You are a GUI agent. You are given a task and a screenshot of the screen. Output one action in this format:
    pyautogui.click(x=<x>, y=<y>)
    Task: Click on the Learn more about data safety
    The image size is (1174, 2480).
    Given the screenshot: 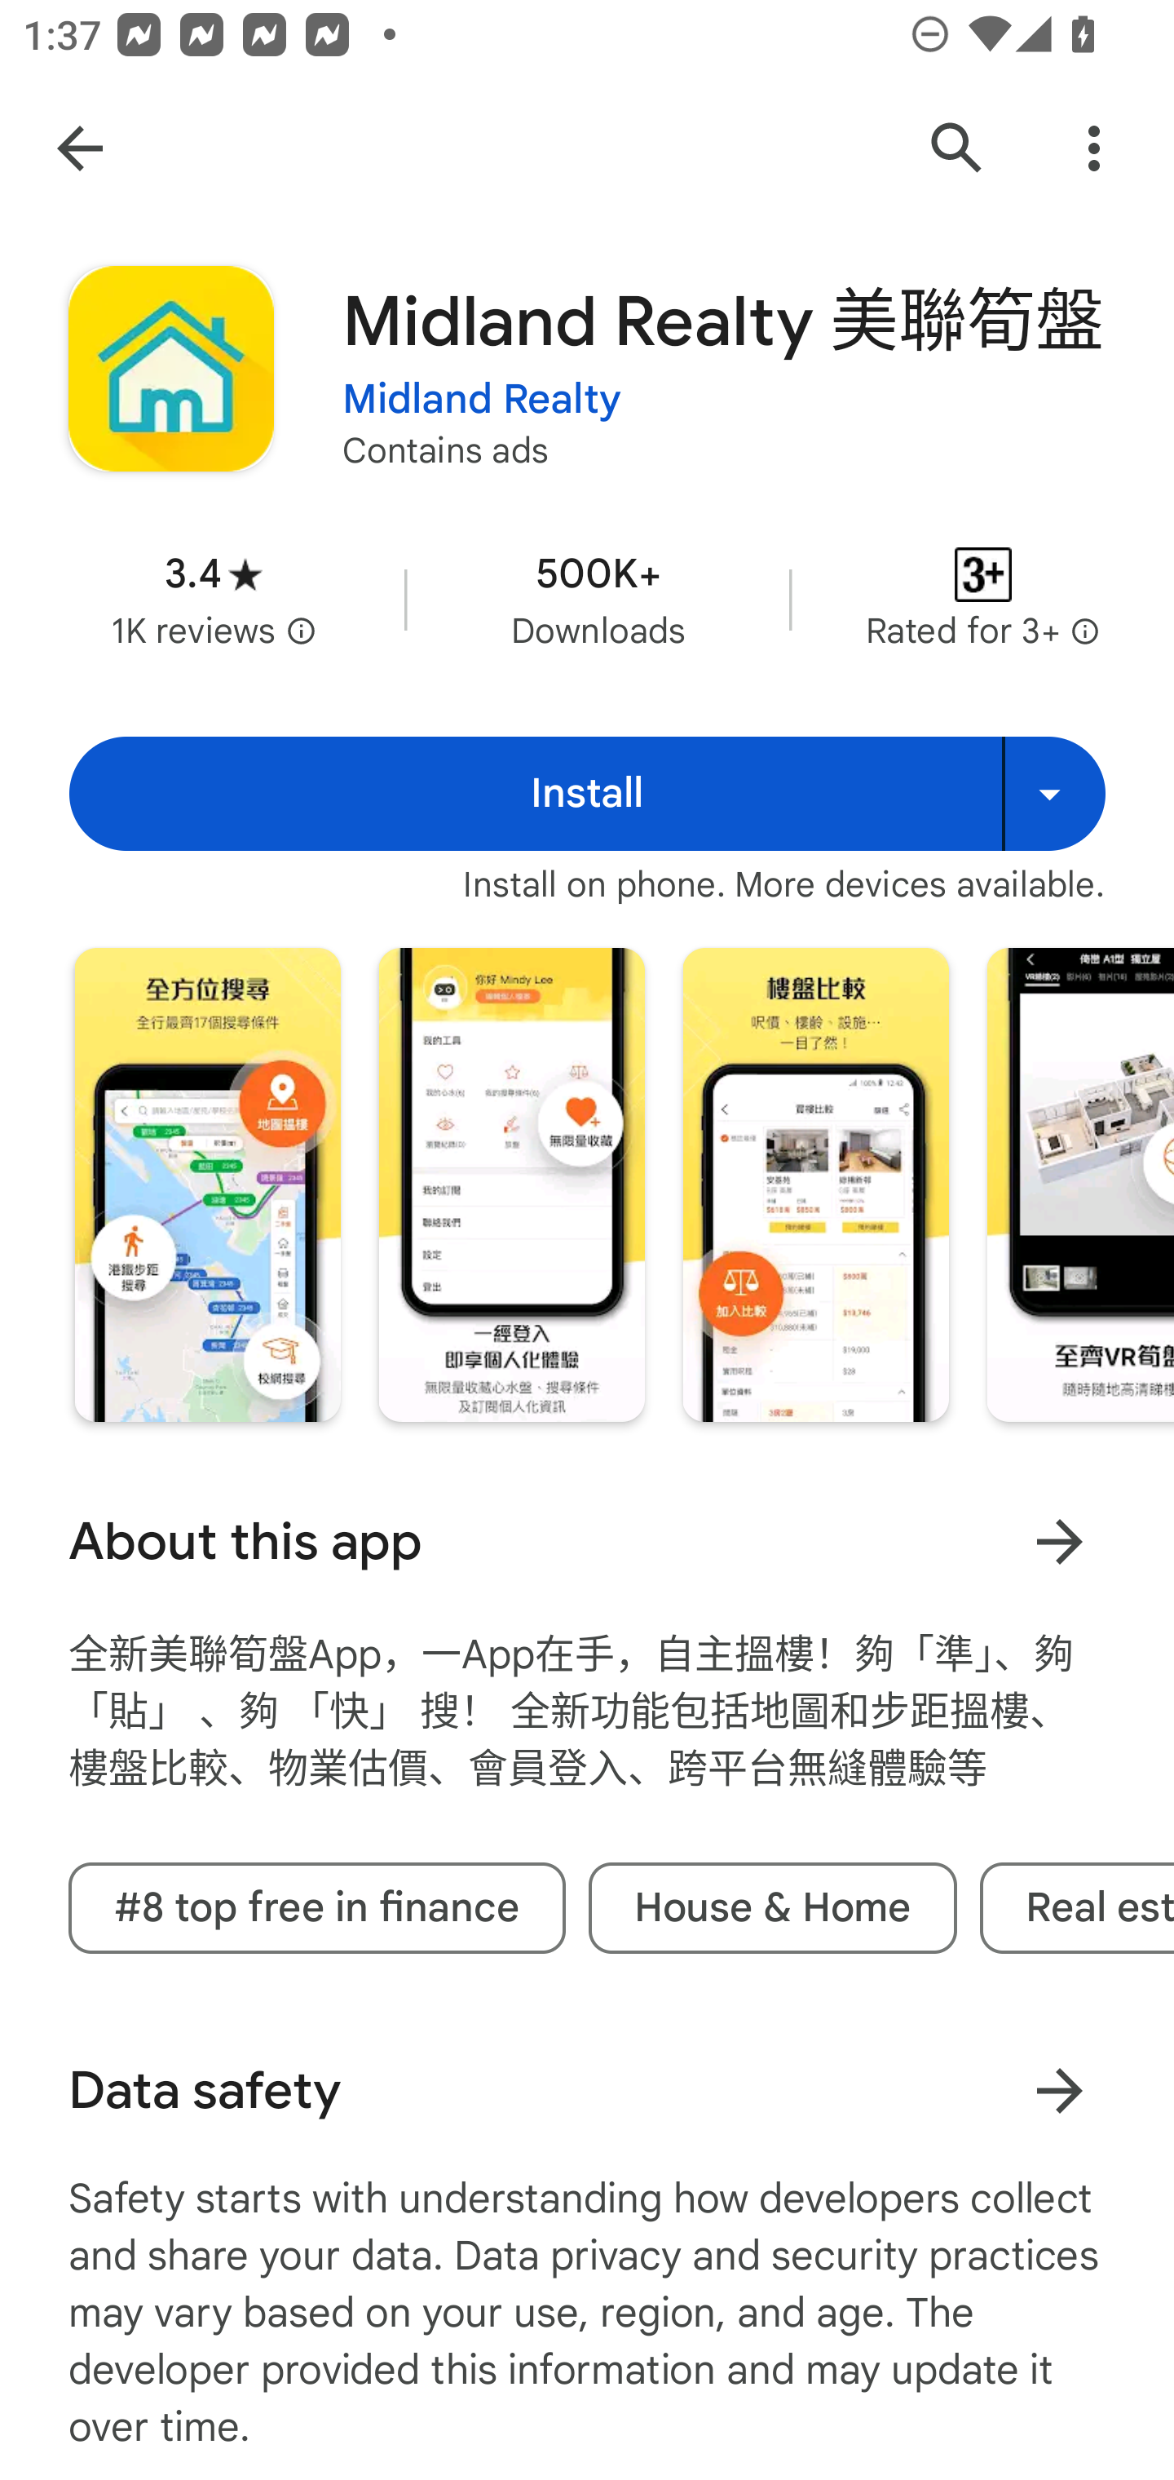 What is the action you would take?
    pyautogui.click(x=1059, y=2090)
    